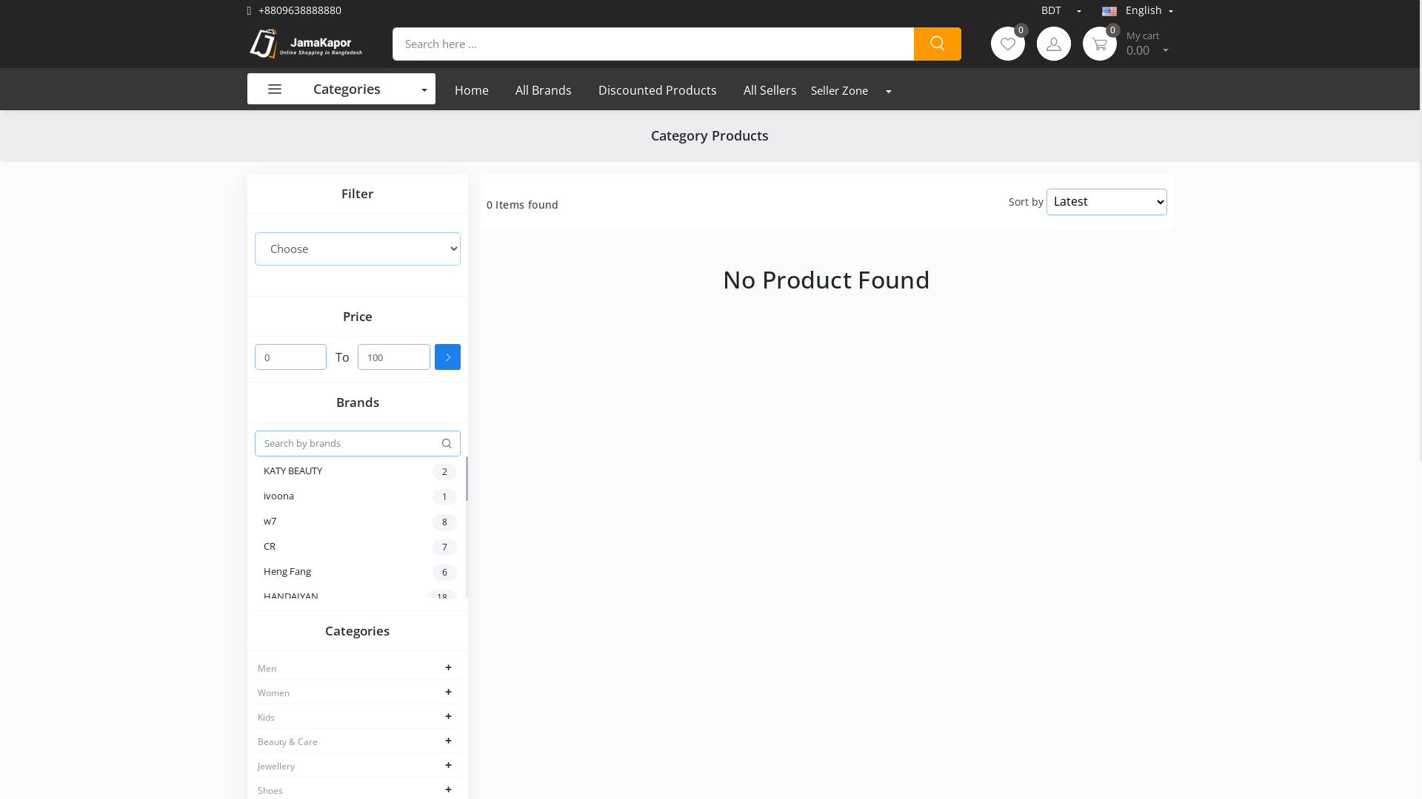 The width and height of the screenshot is (1422, 799). What do you see at coordinates (287, 742) in the screenshot?
I see `Beauty & Care` at bounding box center [287, 742].